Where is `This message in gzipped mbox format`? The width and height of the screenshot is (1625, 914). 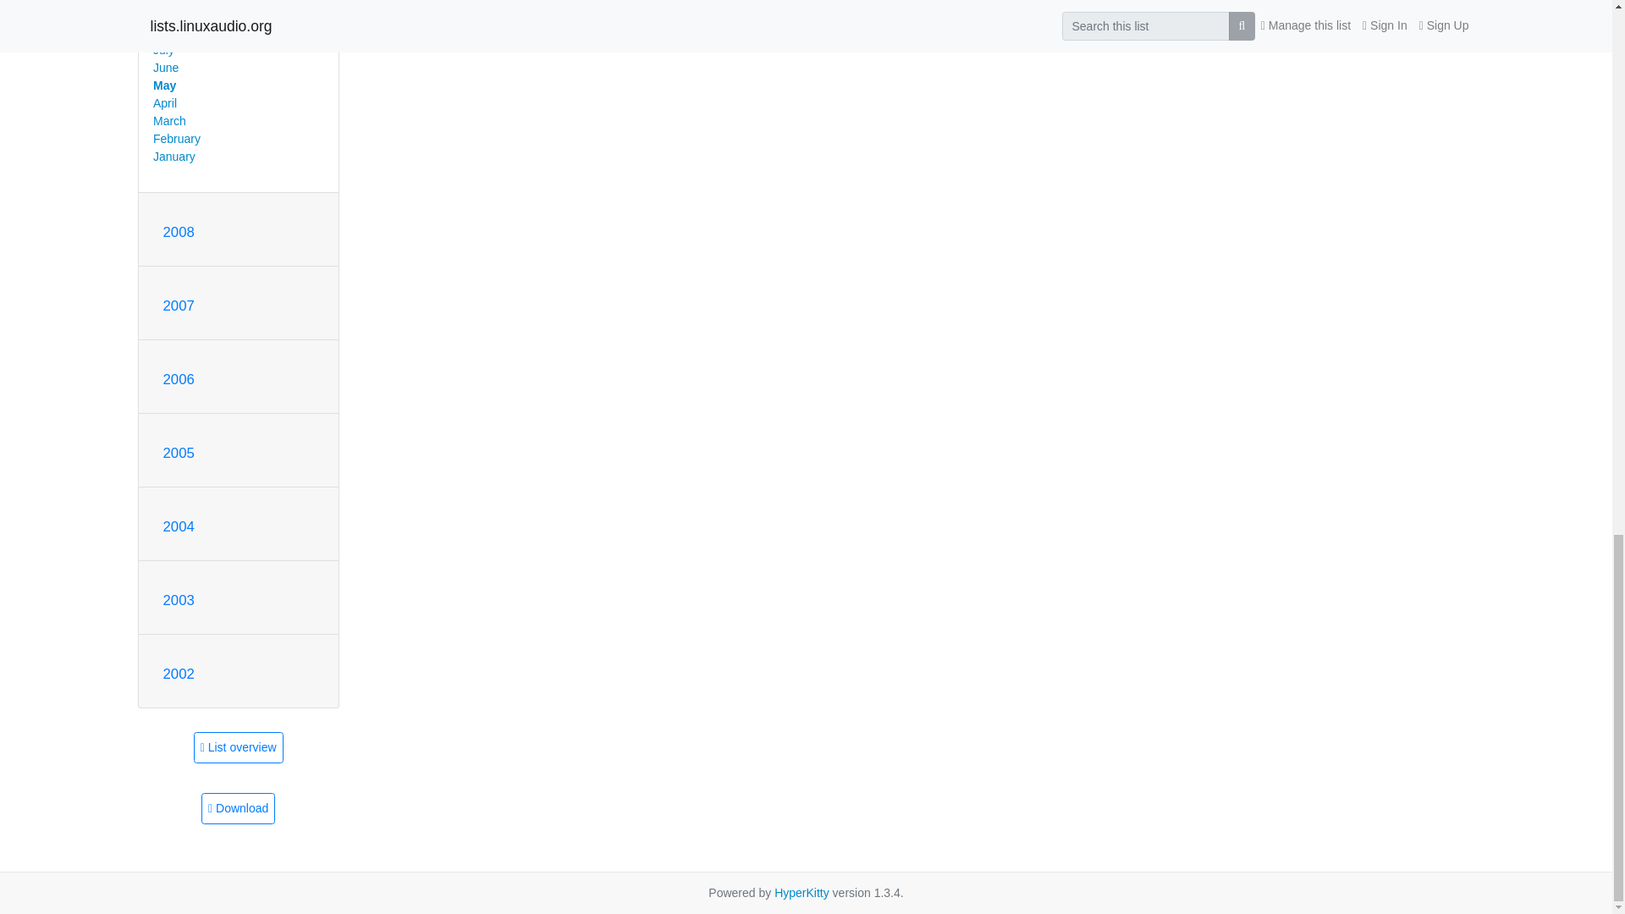
This message in gzipped mbox format is located at coordinates (238, 809).